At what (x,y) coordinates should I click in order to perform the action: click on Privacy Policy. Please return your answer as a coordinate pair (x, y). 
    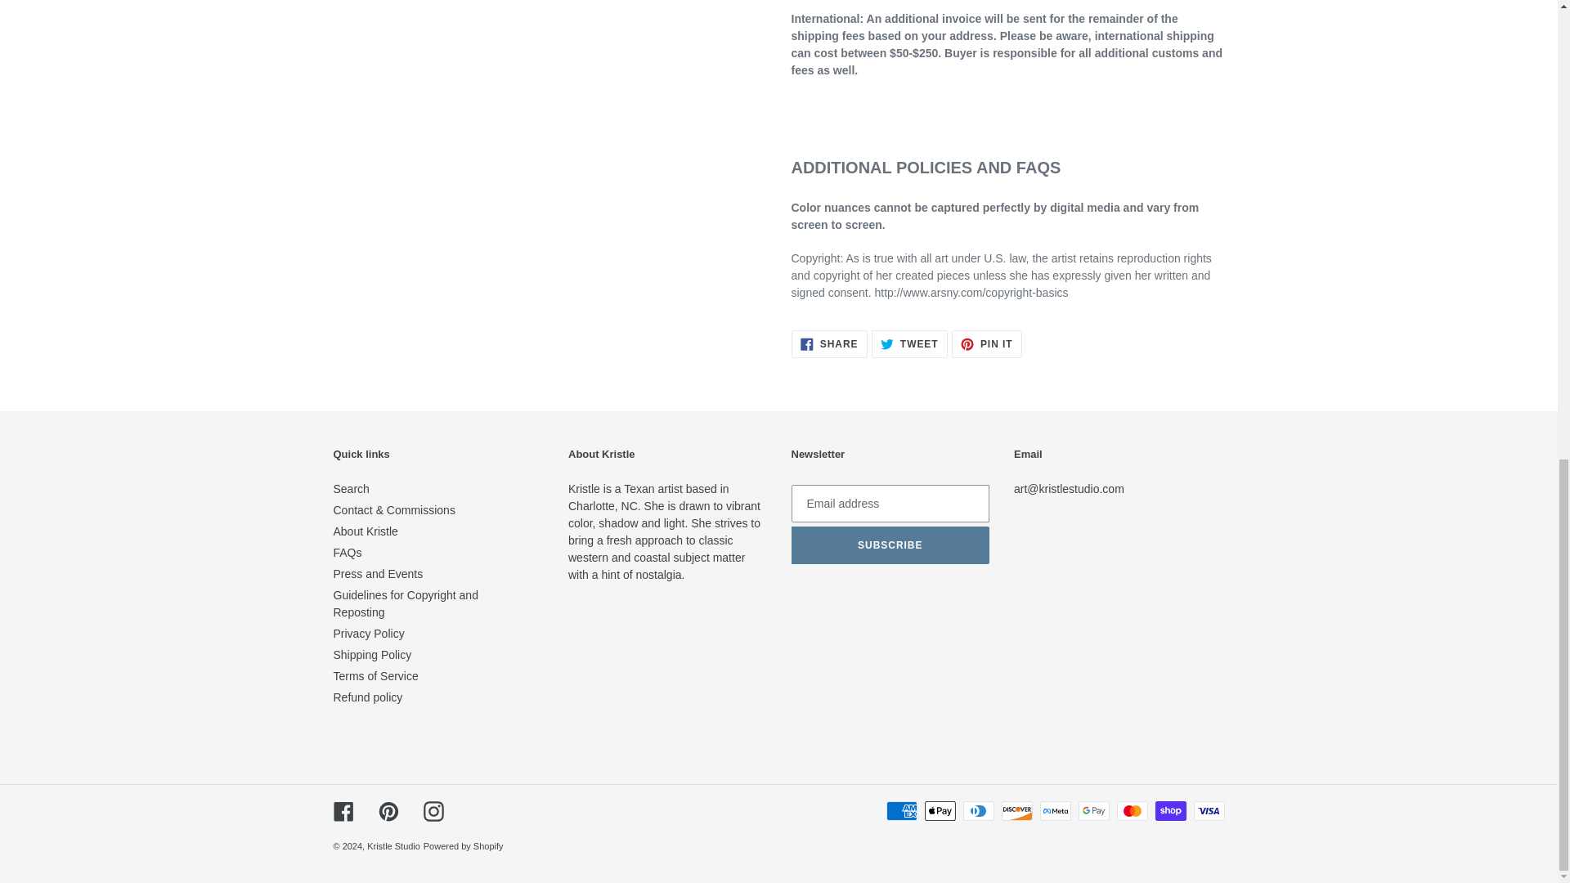
    Looking at the image, I should click on (369, 633).